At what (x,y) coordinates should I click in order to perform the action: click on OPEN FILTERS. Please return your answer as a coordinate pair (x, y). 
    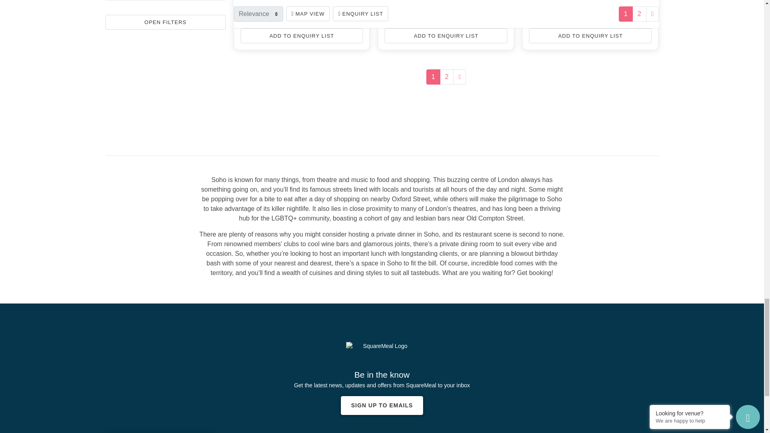
    Looking at the image, I should click on (165, 22).